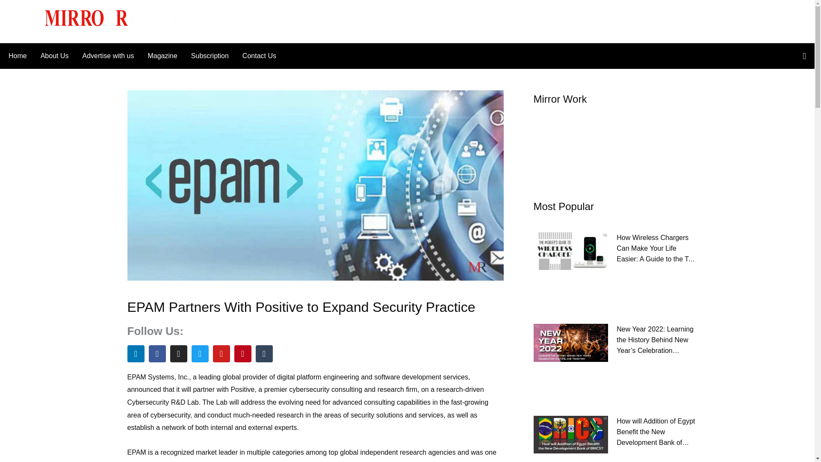 Image resolution: width=821 pixels, height=462 pixels. Describe the element at coordinates (54, 56) in the screenshot. I see `About Us` at that location.